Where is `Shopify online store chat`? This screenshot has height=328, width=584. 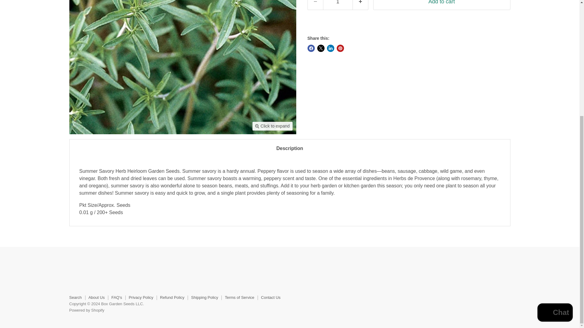
Shopify online store chat is located at coordinates (555, 137).